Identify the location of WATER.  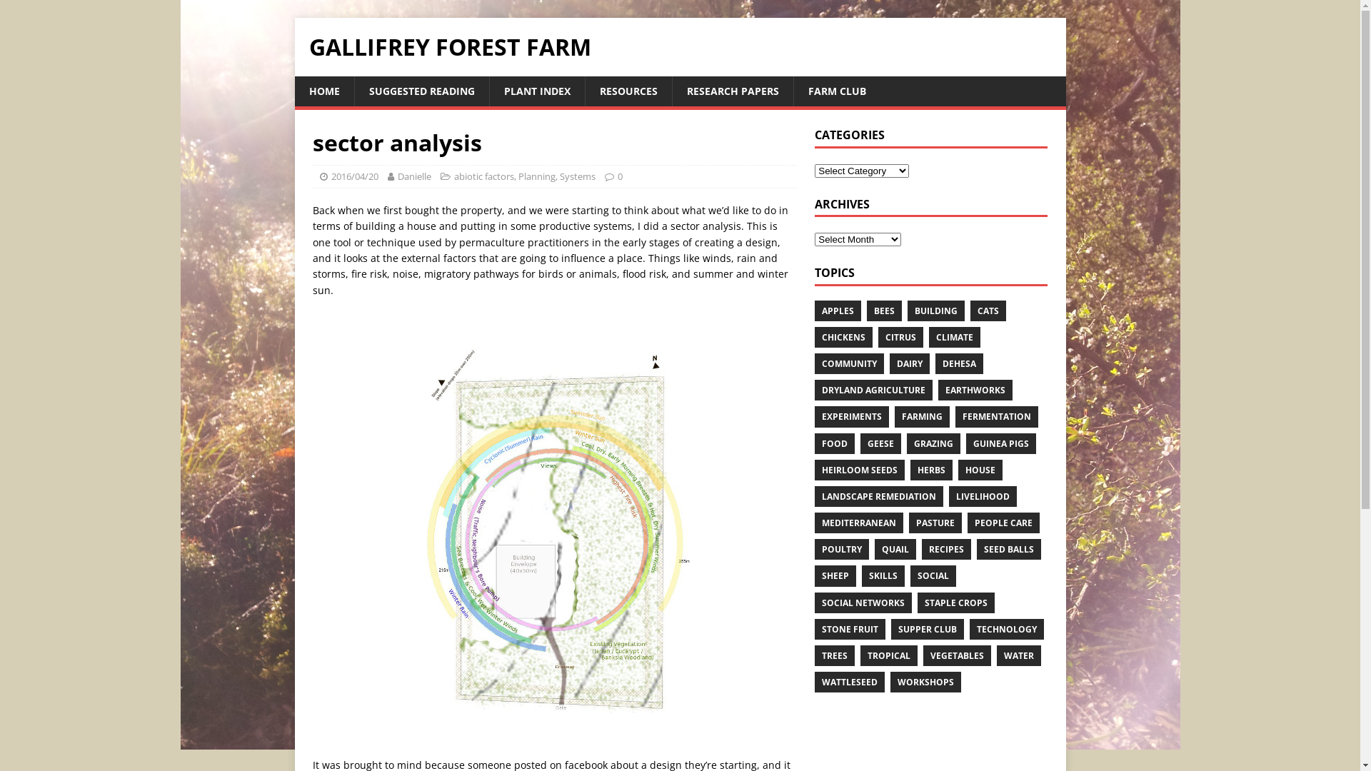
(1019, 655).